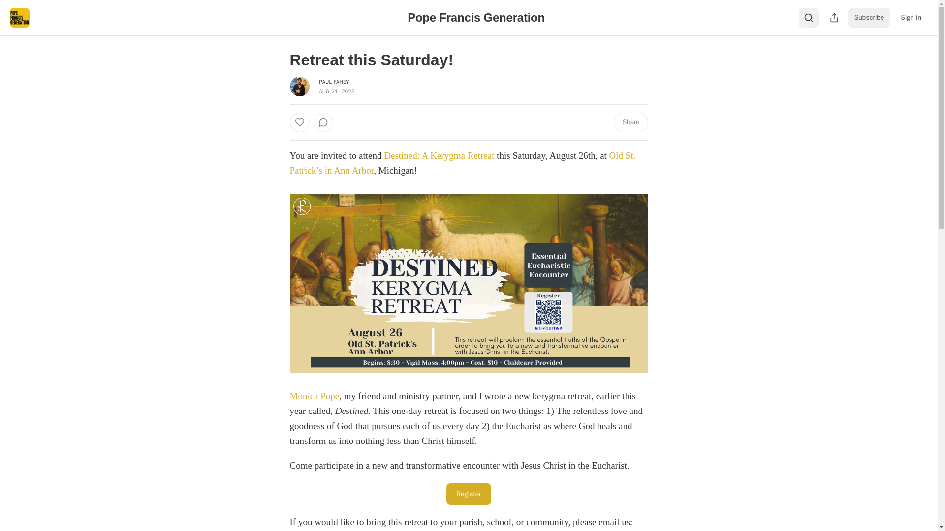 The image size is (945, 531). Describe the element at coordinates (869, 18) in the screenshot. I see `Subscribe` at that location.